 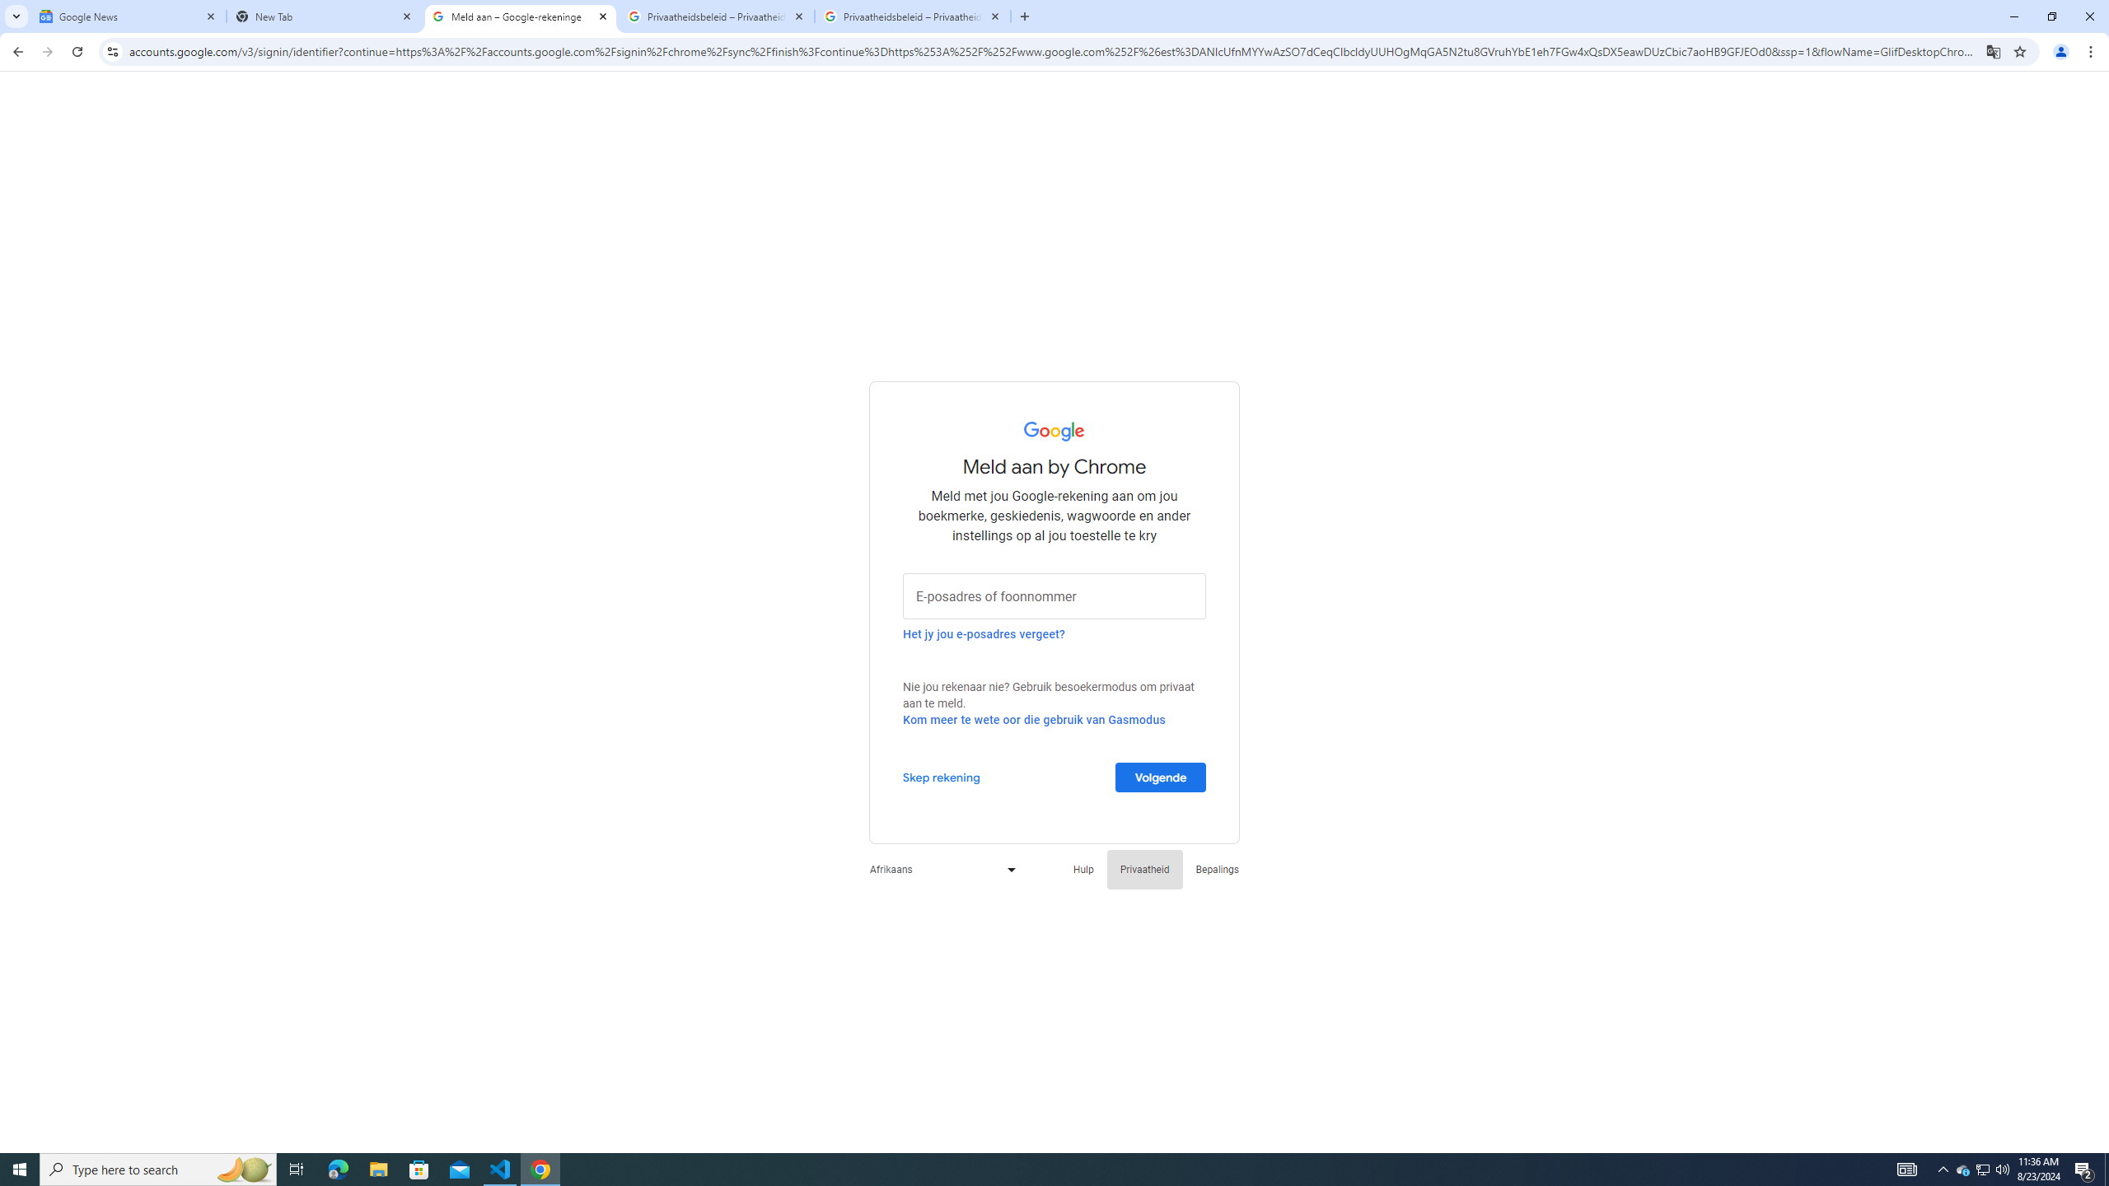 I want to click on E-posadres of foonnommer, so click(x=1054, y=595).